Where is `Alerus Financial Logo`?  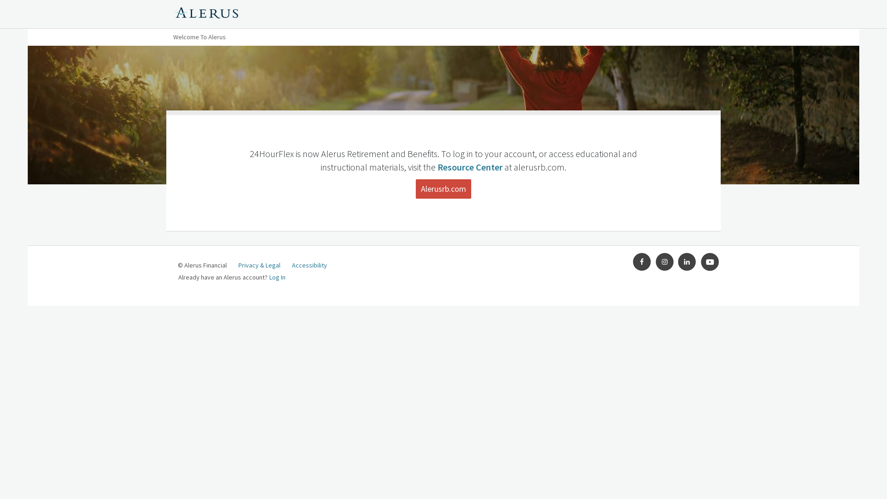
Alerus Financial Logo is located at coordinates (207, 14).